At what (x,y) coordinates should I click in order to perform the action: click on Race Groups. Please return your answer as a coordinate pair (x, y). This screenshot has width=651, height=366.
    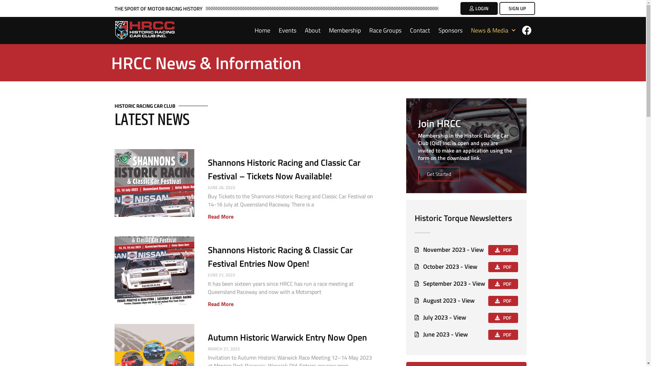
    Looking at the image, I should click on (385, 30).